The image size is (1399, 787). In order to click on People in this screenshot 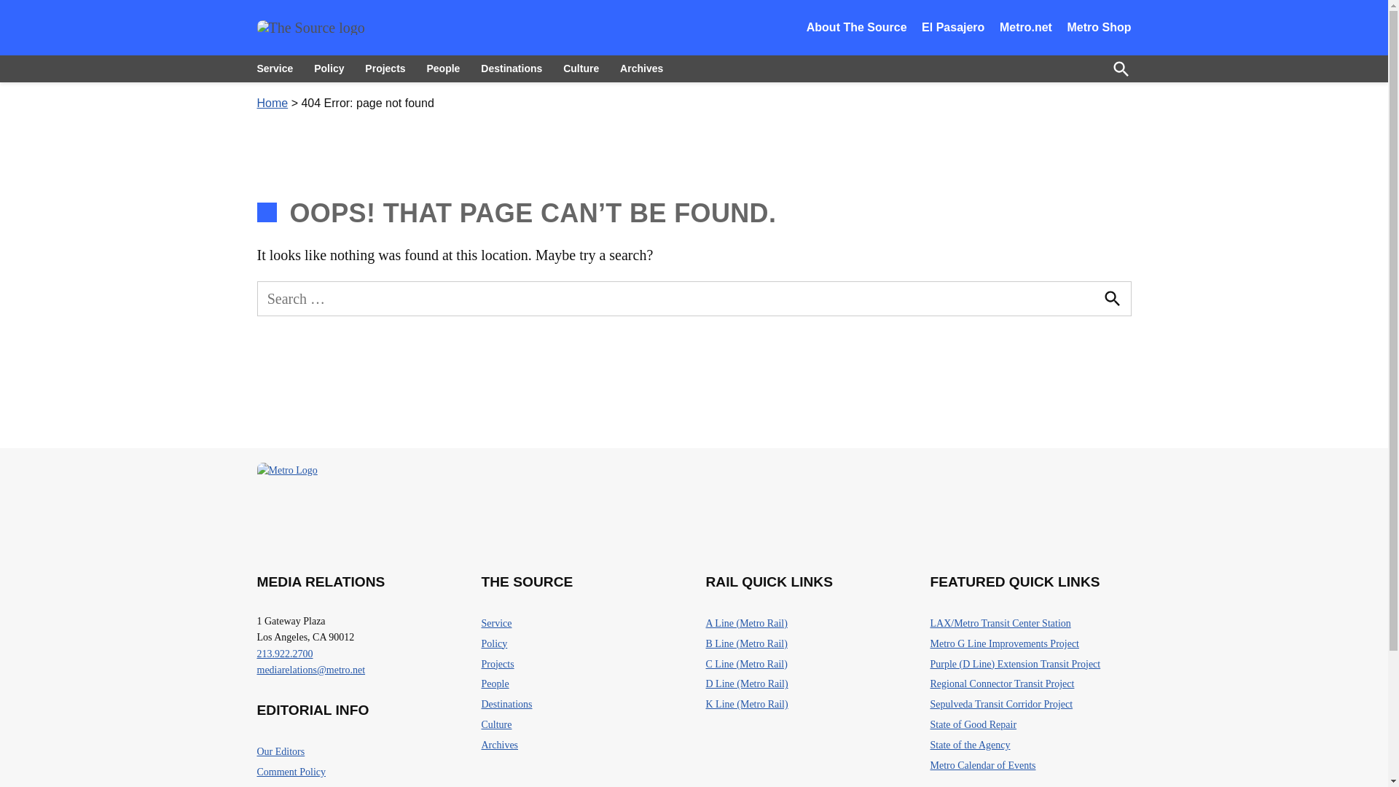, I will do `click(443, 68)`.